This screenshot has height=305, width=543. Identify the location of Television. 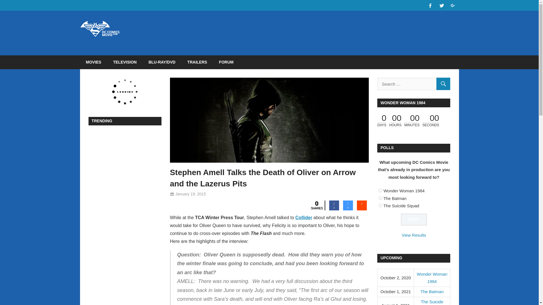
(249, 194).